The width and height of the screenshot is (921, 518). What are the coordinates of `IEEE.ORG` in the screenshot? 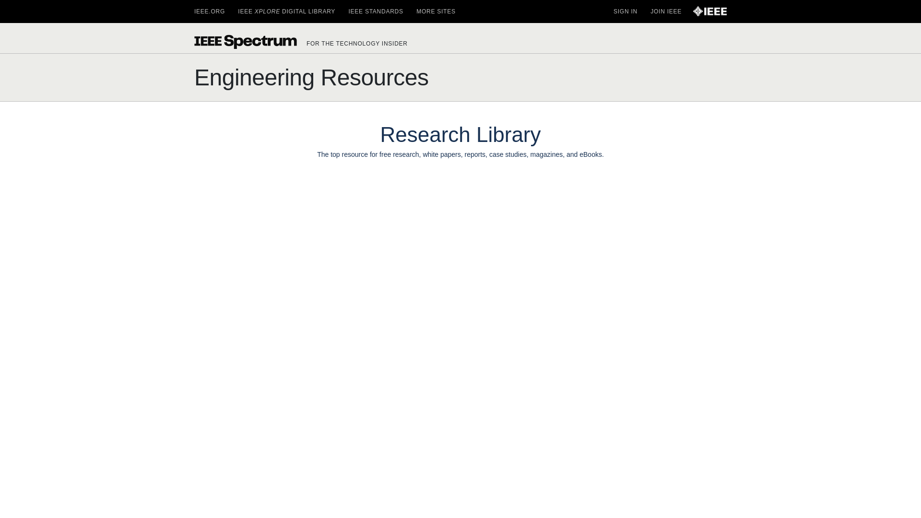 It's located at (209, 12).